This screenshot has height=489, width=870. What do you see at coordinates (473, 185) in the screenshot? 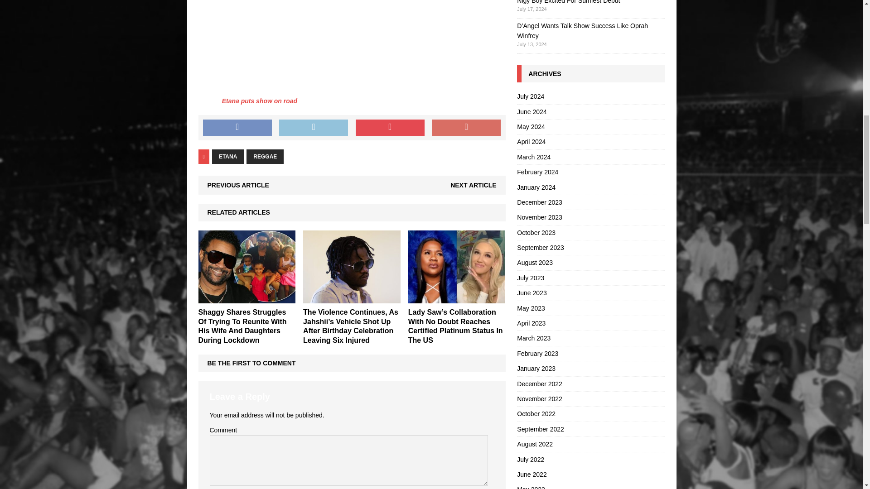
I see `NEXT ARTICLE` at bounding box center [473, 185].